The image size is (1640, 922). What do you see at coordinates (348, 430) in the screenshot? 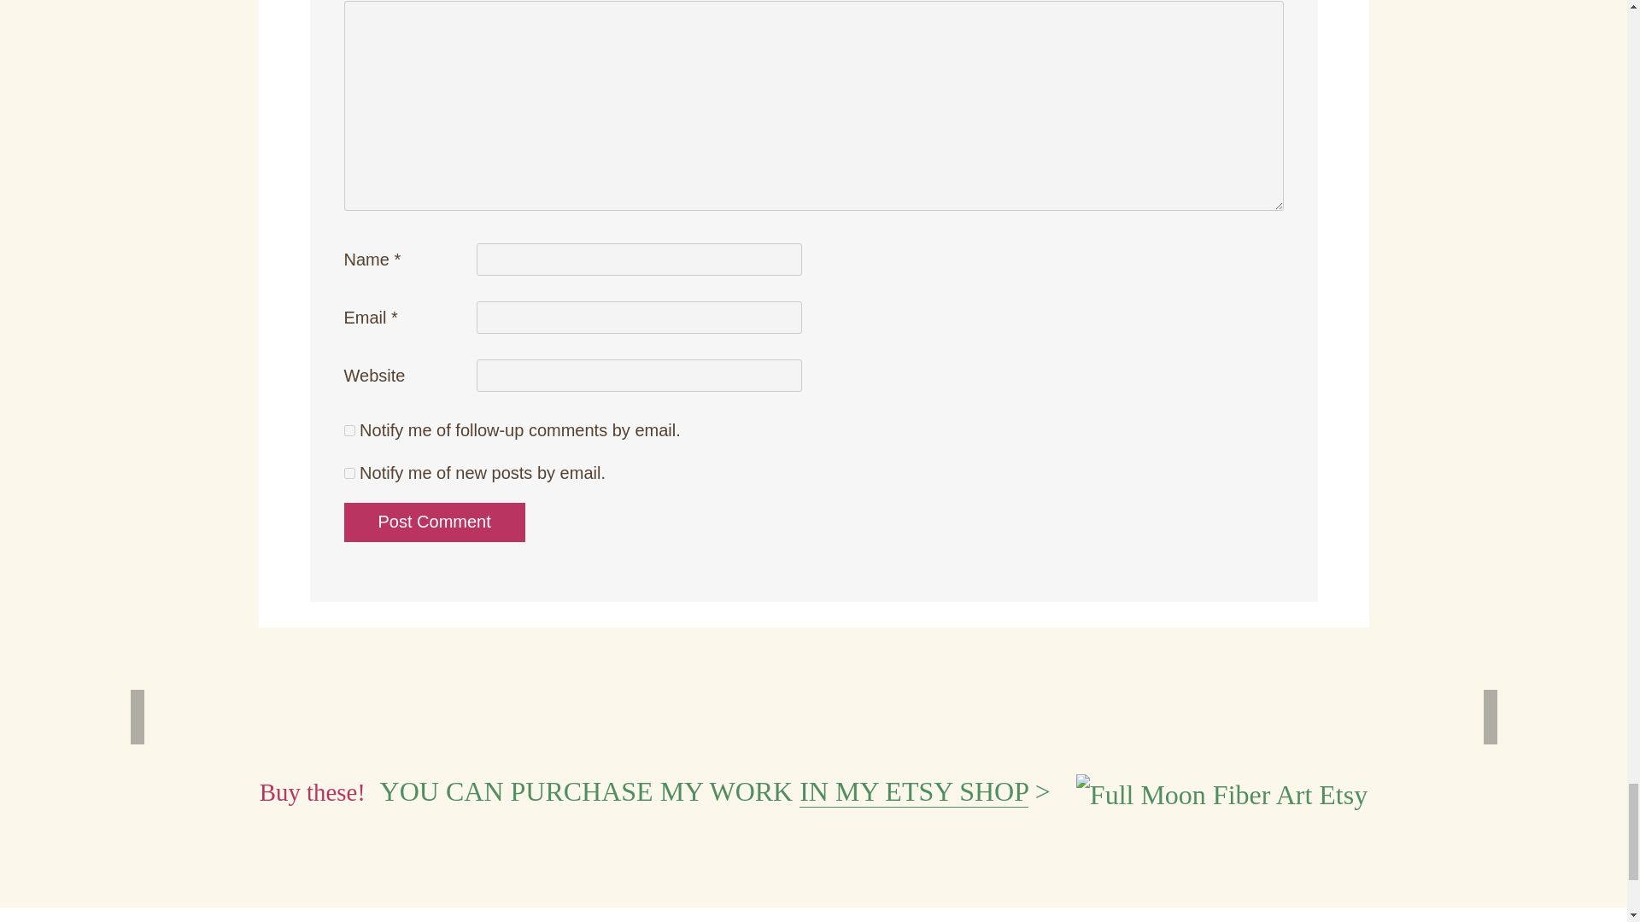
I see `subscribe` at bounding box center [348, 430].